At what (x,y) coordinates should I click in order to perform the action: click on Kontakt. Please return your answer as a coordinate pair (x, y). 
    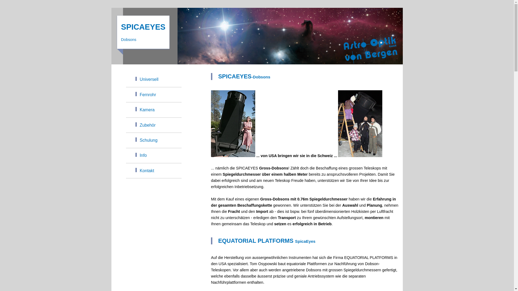
    Looking at the image, I should click on (154, 171).